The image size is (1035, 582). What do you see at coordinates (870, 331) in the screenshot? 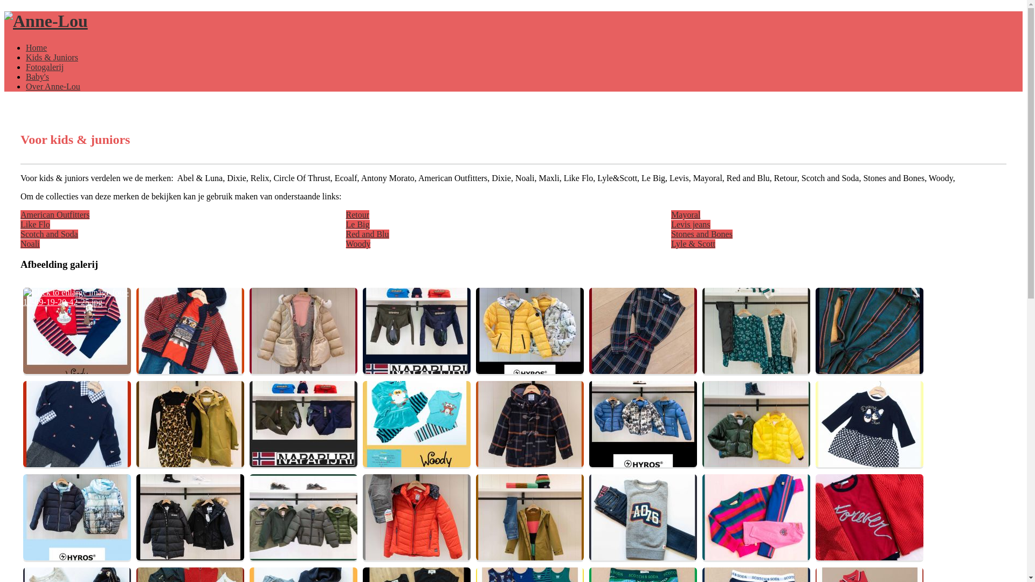
I see `Click to enlarge image foto-12-09-19-20-42-26-15.jpg` at bounding box center [870, 331].